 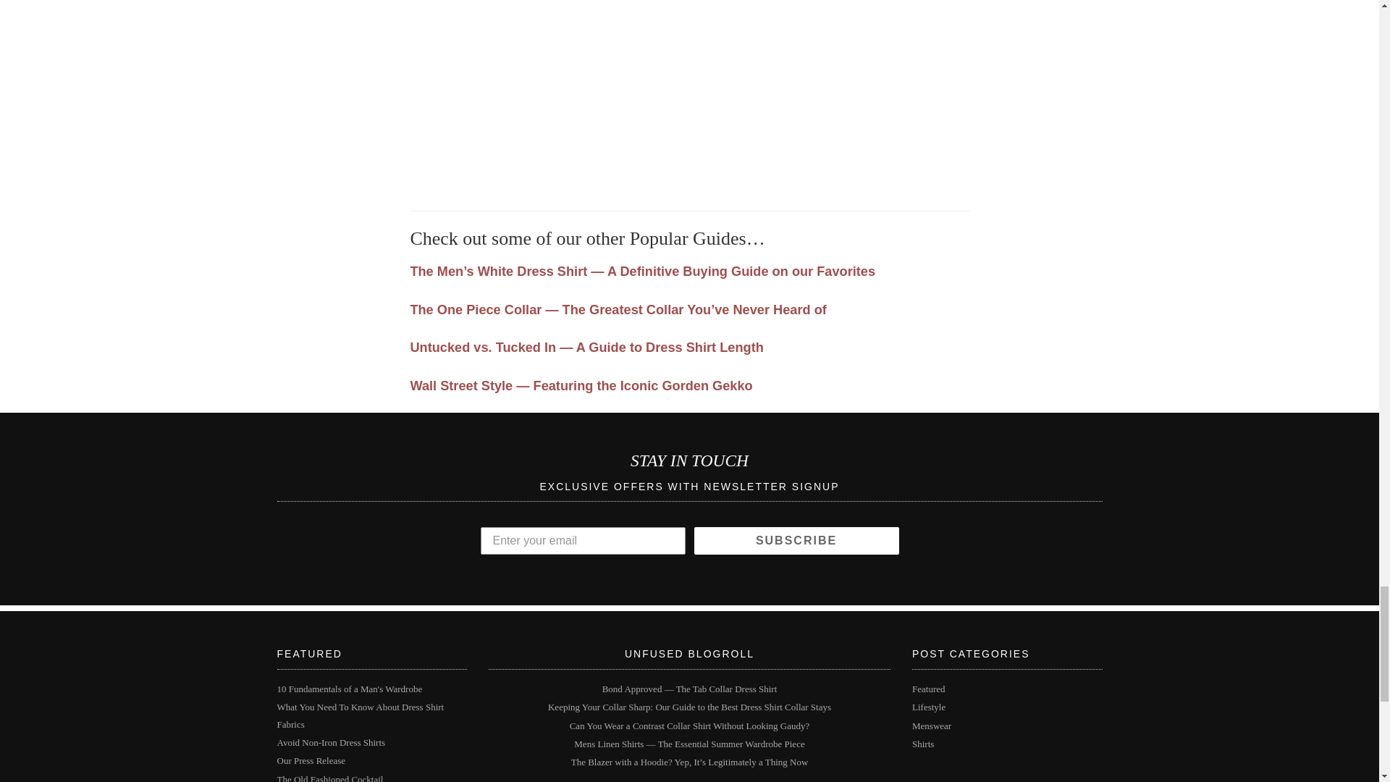 What do you see at coordinates (330, 742) in the screenshot?
I see `Avoid Non-Iron Dress Shirts` at bounding box center [330, 742].